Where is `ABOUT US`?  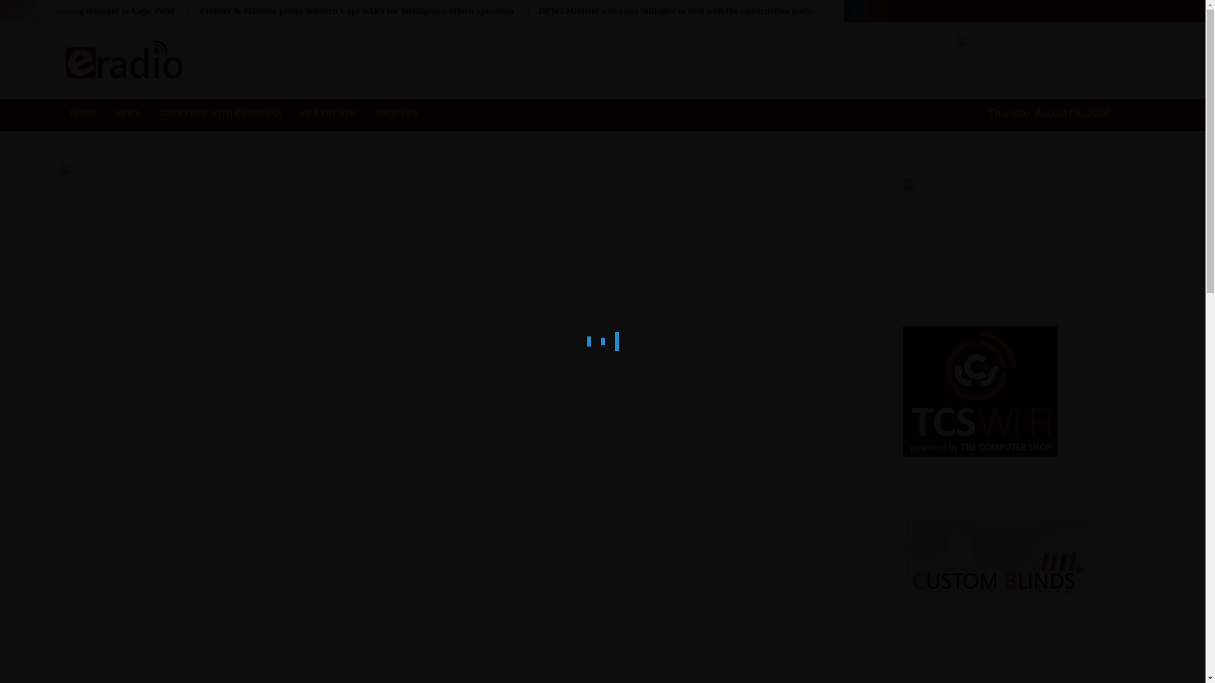
ABOUT US is located at coordinates (396, 113).